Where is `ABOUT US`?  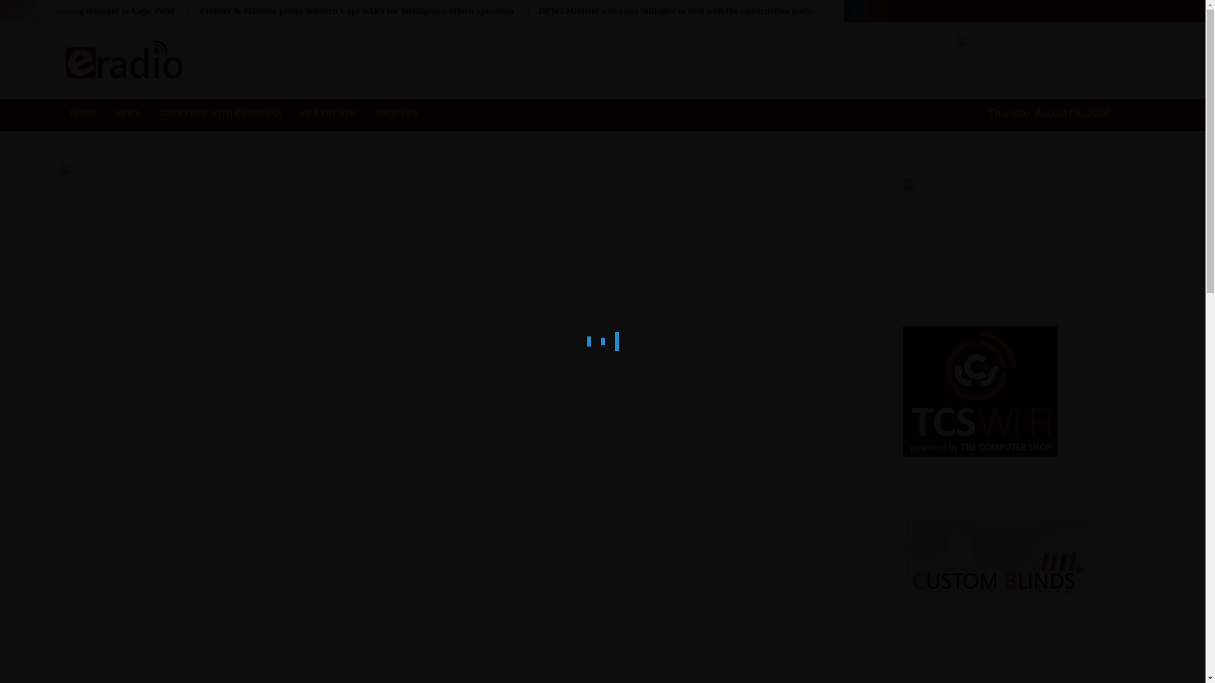
ABOUT US is located at coordinates (396, 113).